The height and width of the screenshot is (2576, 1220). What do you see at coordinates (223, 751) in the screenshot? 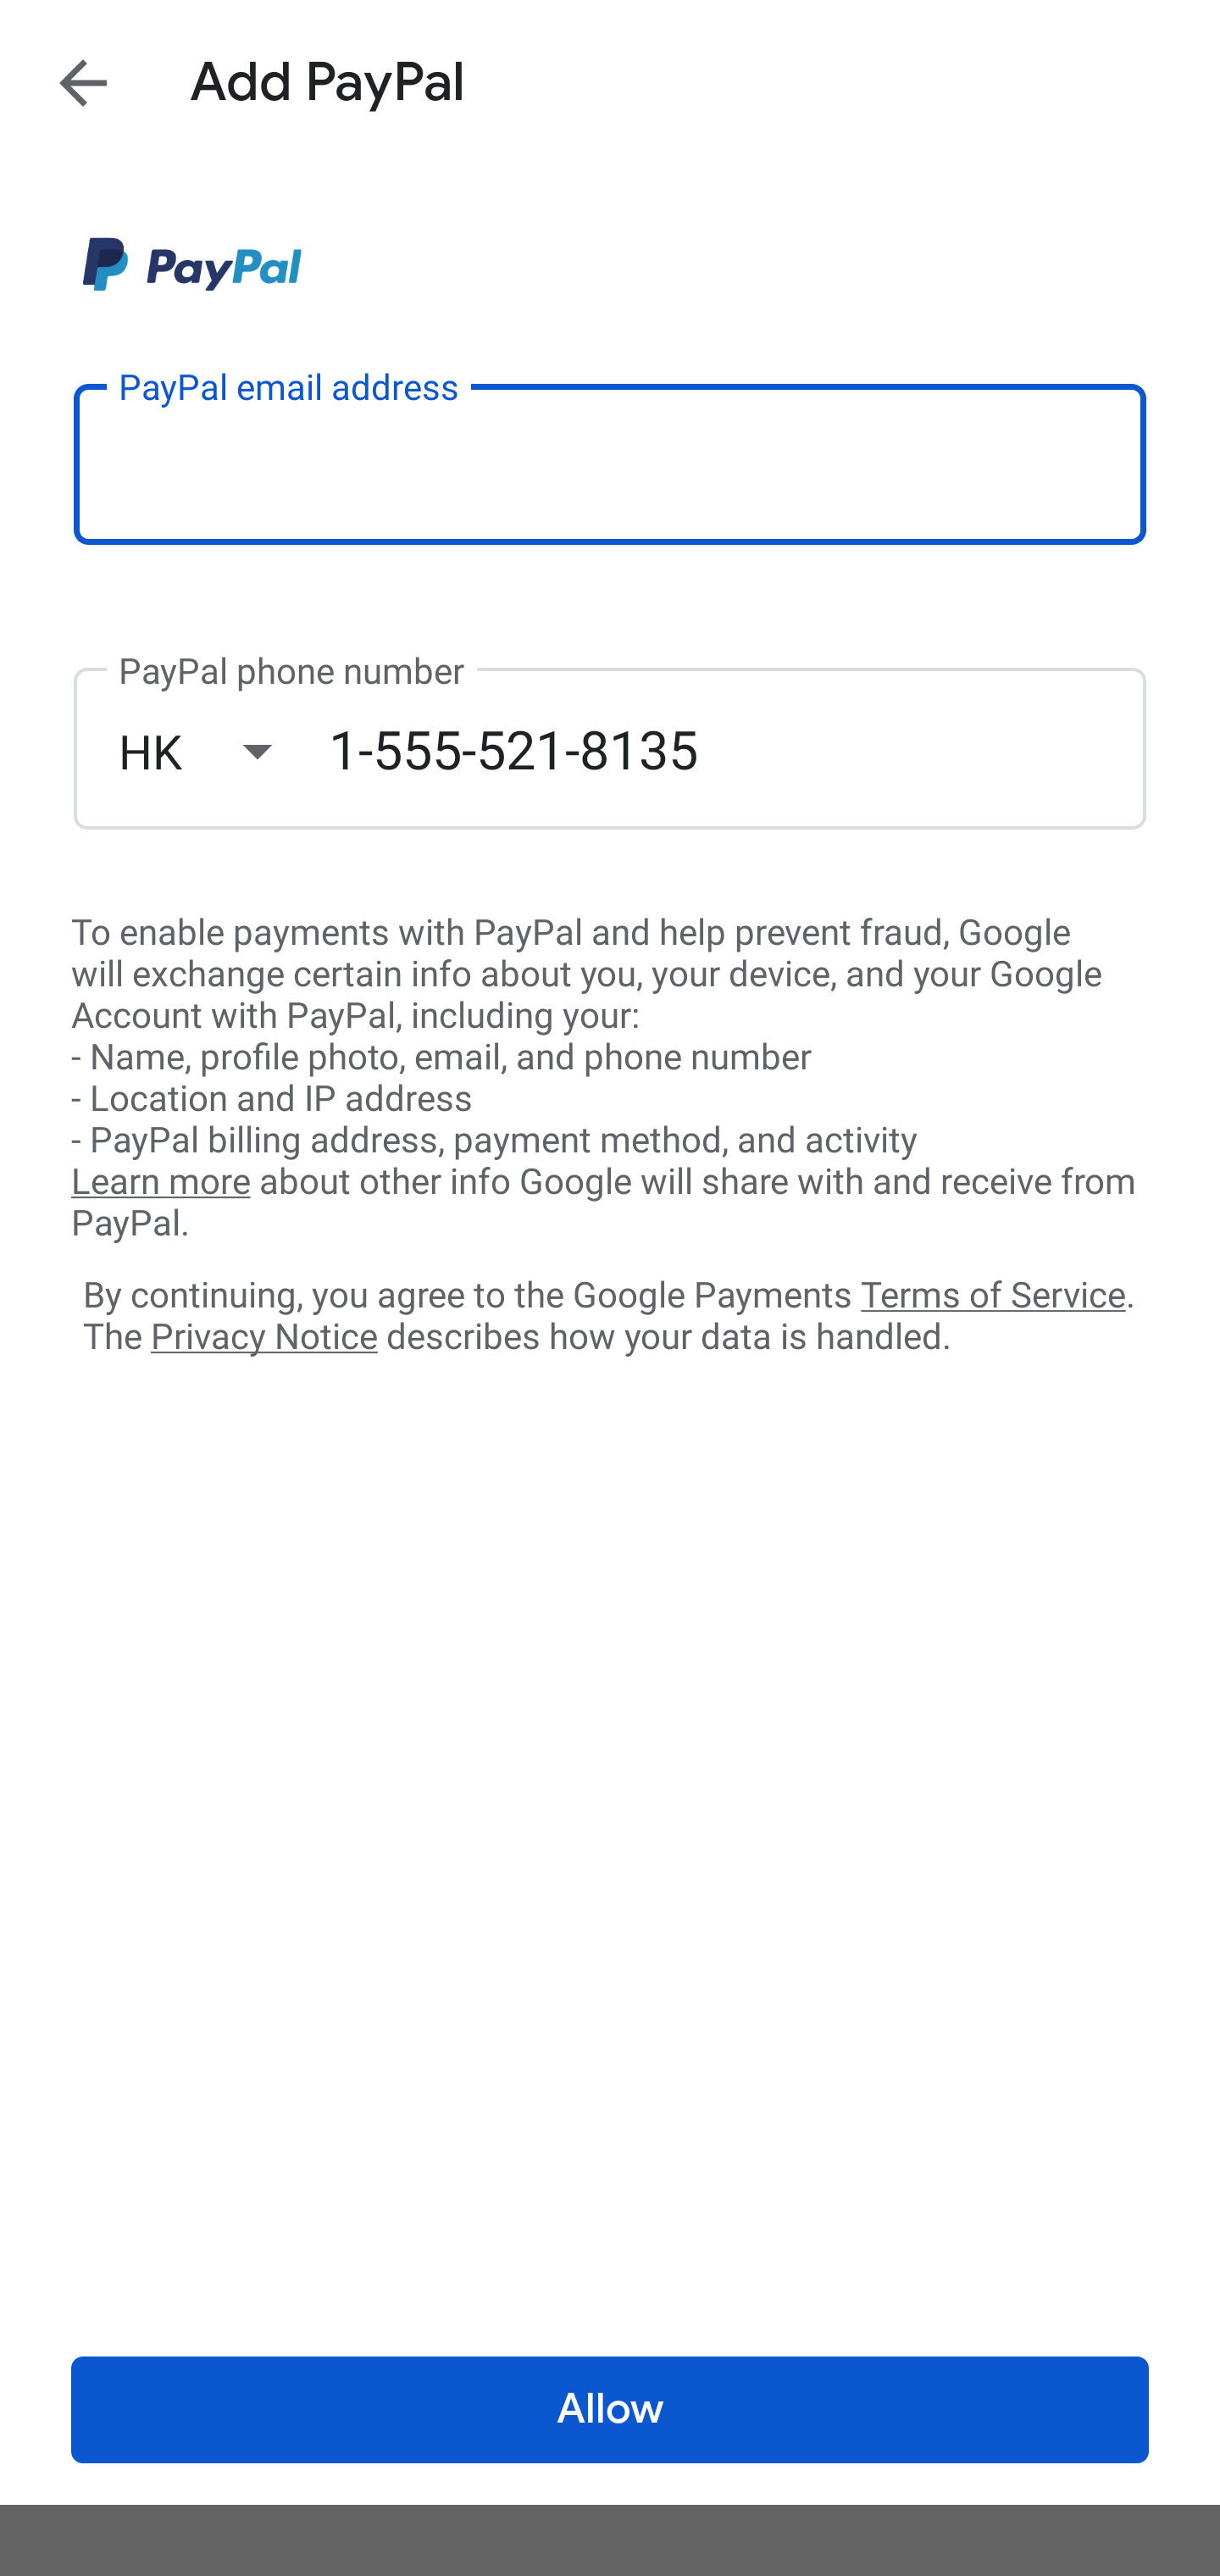
I see `HK` at bounding box center [223, 751].